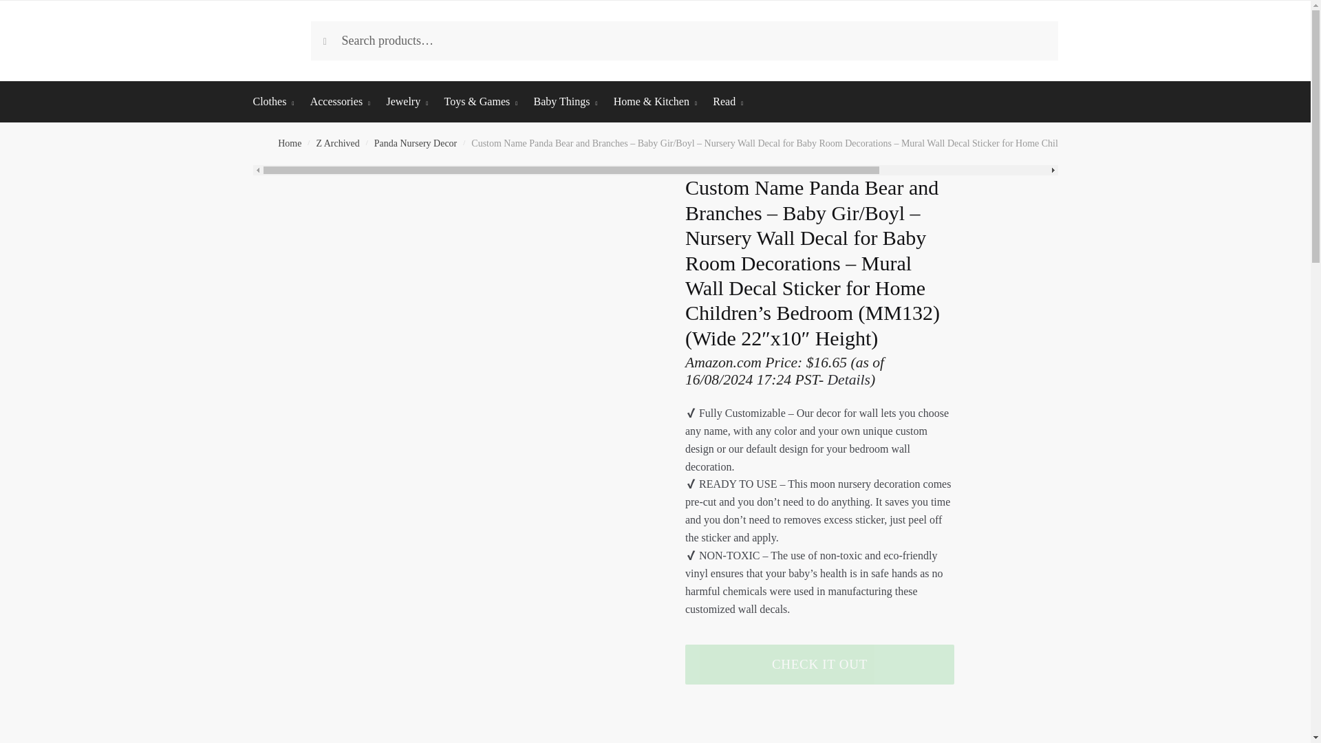 This screenshot has width=1321, height=743. I want to click on Jewelry, so click(407, 102).